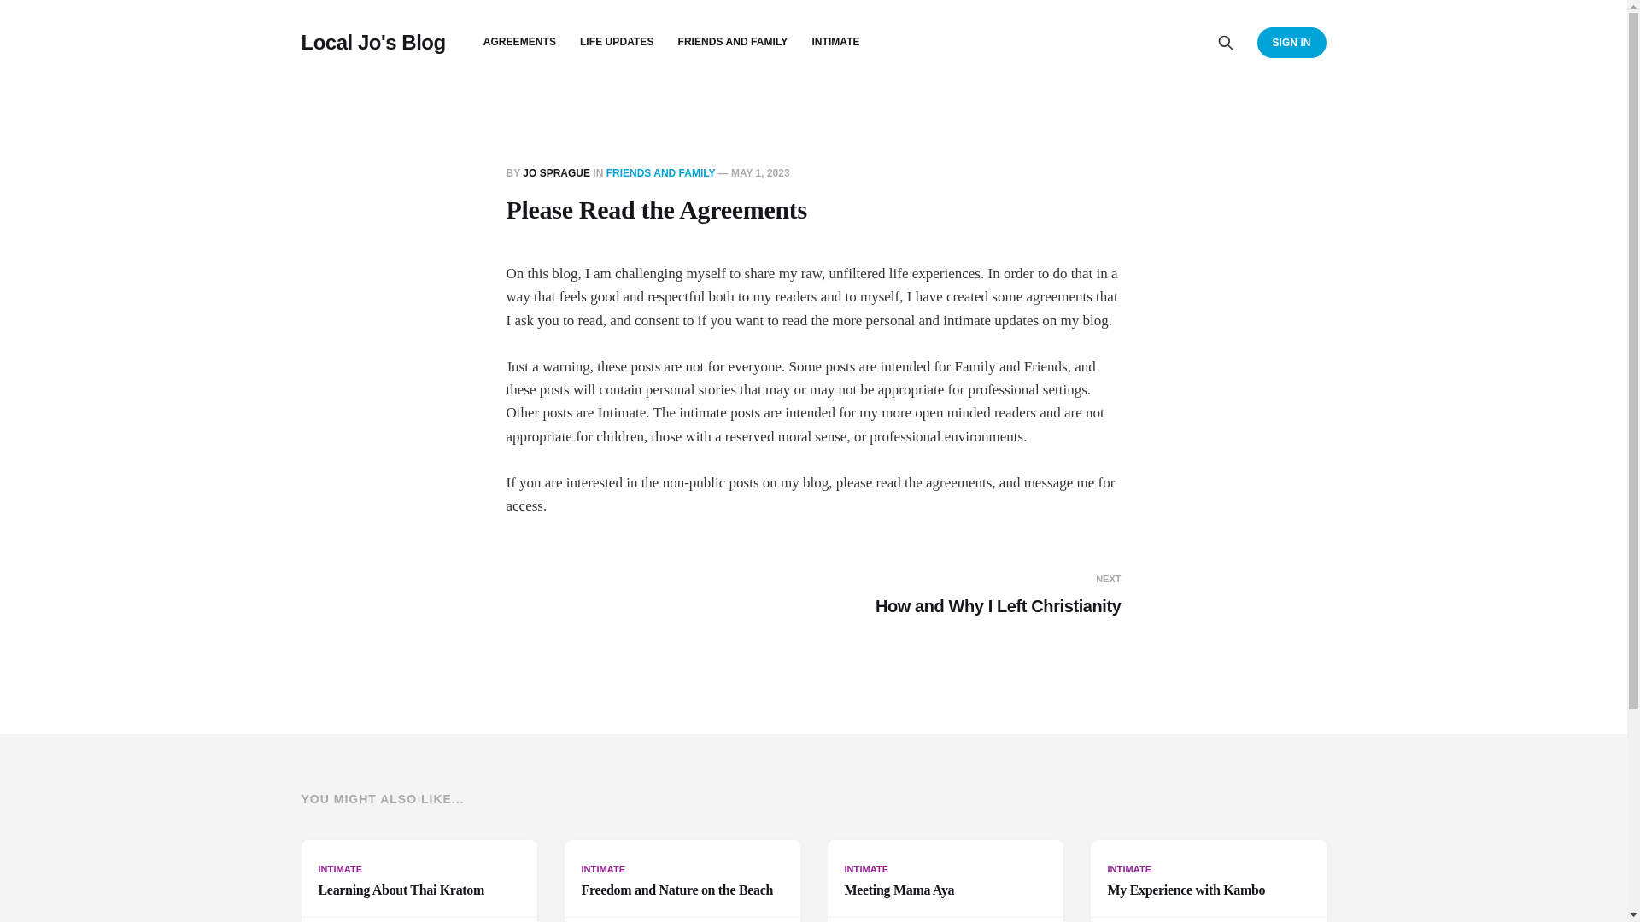  I want to click on SIGN IN, so click(418, 881).